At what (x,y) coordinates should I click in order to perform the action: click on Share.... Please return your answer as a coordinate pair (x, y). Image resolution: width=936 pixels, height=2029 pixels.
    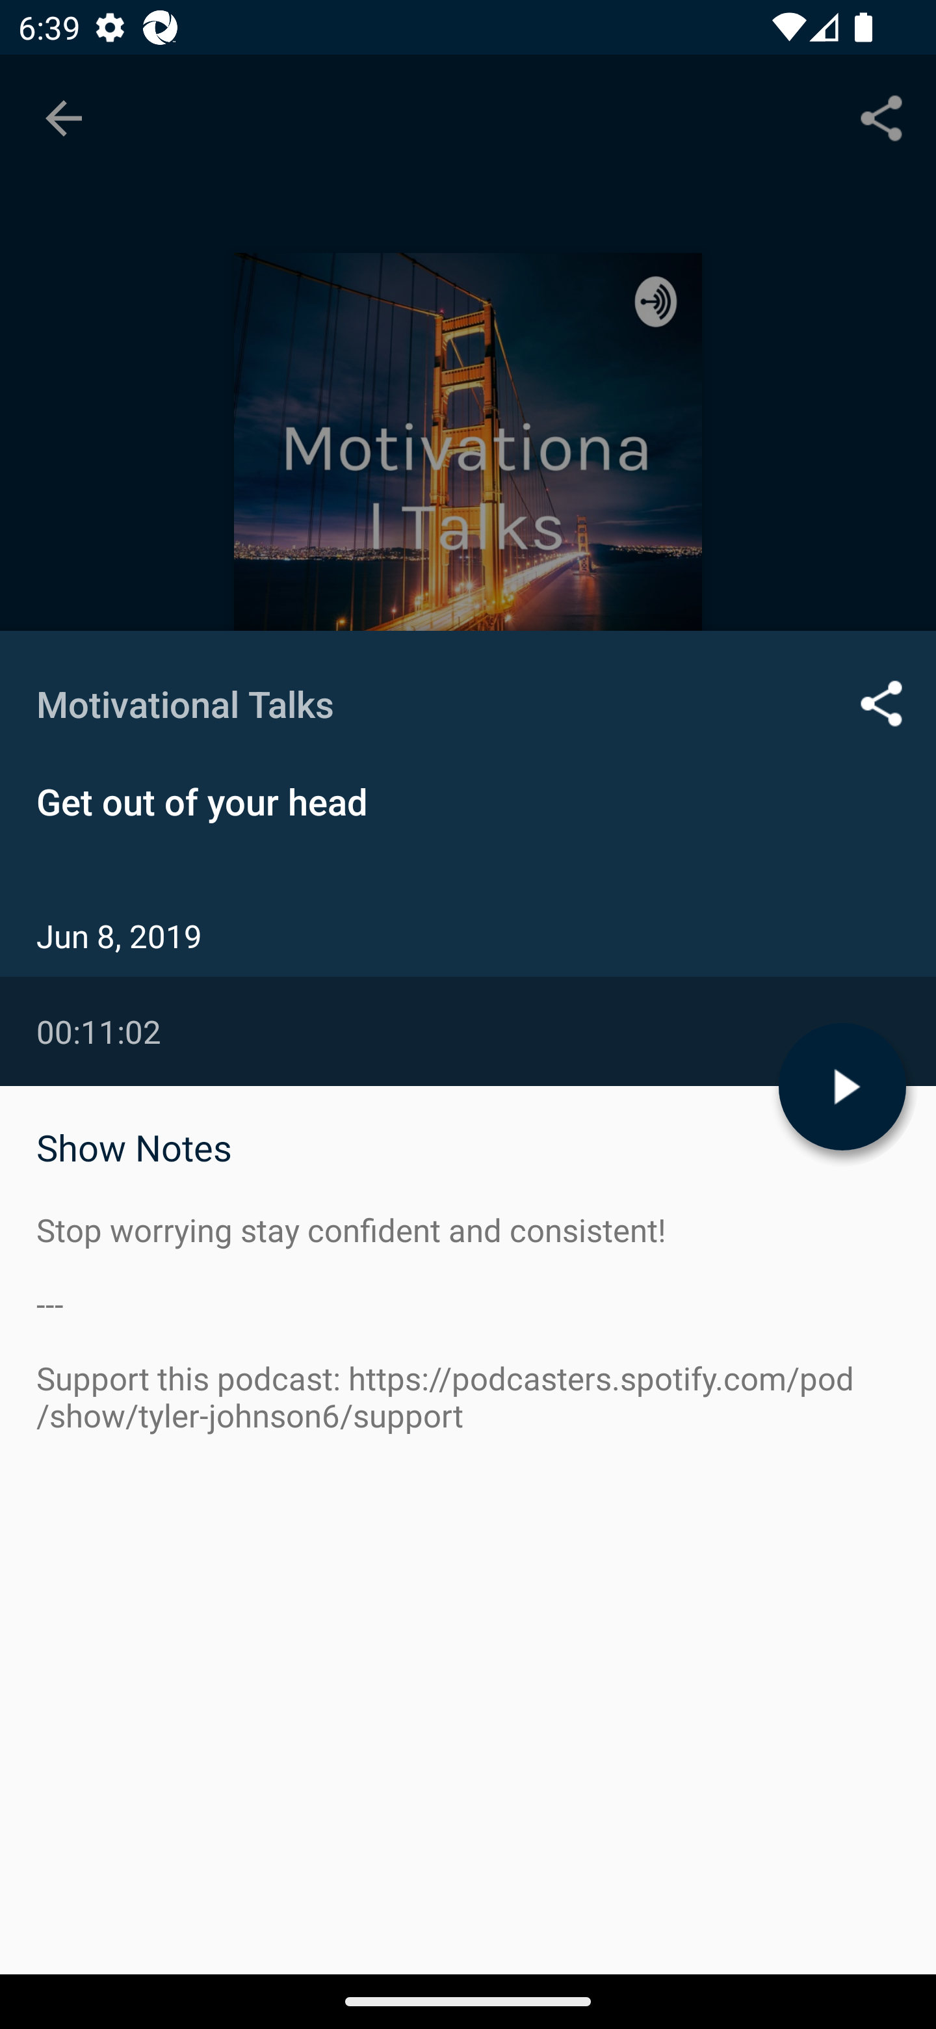
    Looking at the image, I should click on (881, 117).